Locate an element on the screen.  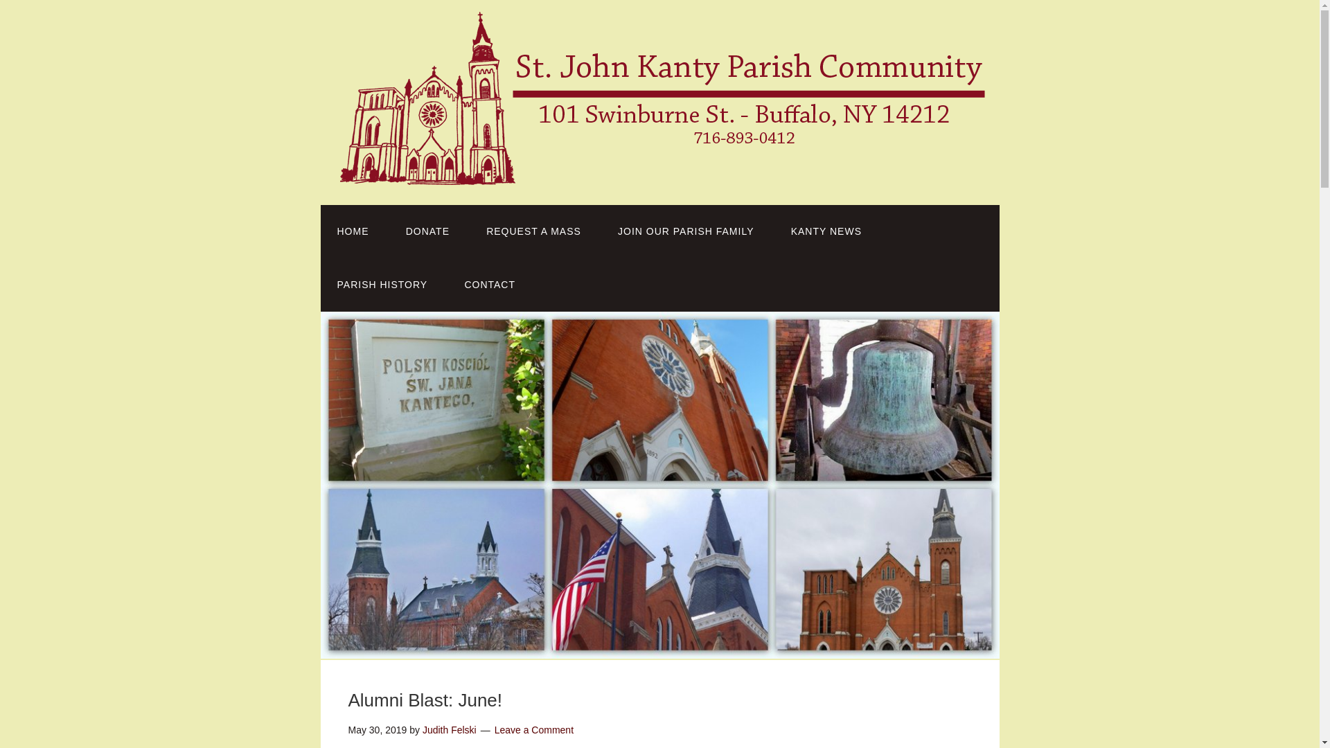
HOME is located at coordinates (353, 231).